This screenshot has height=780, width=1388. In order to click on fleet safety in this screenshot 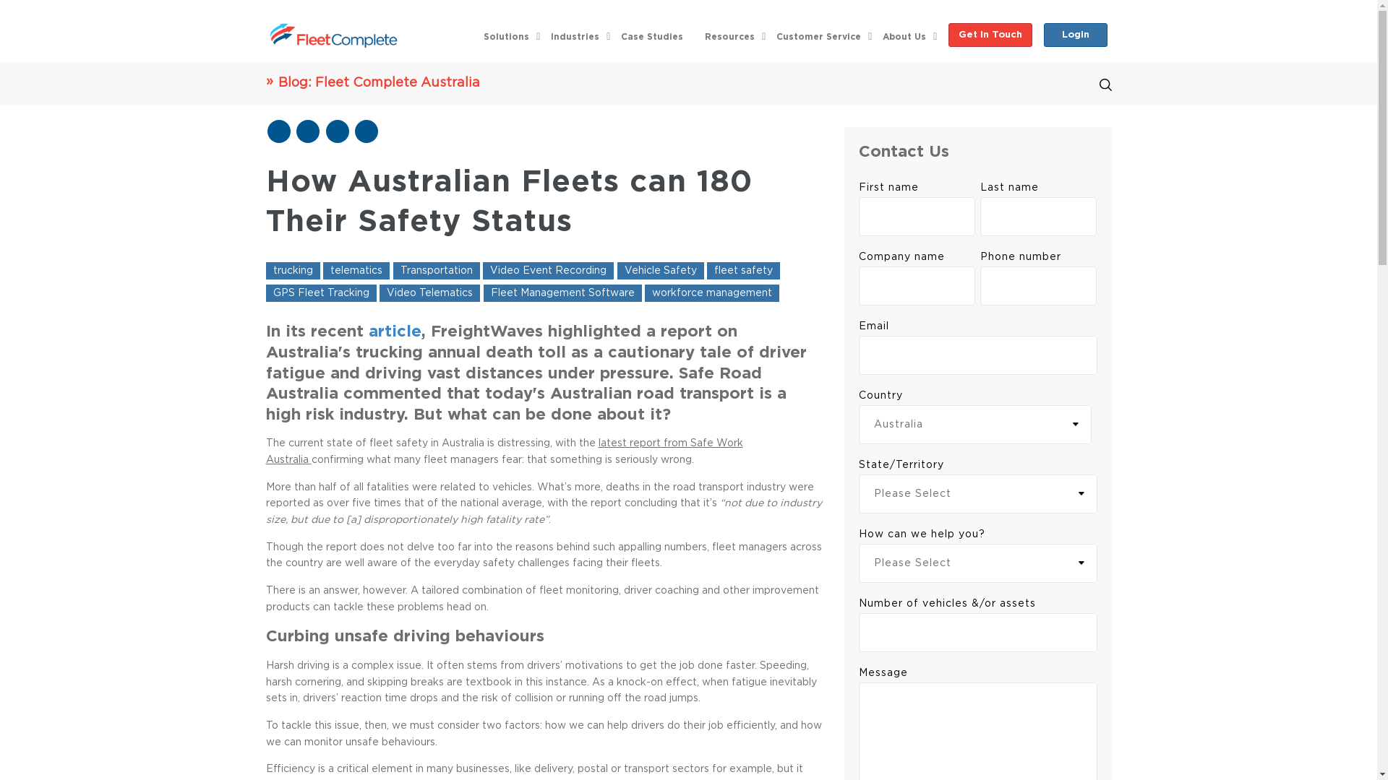, I will do `click(743, 271)`.